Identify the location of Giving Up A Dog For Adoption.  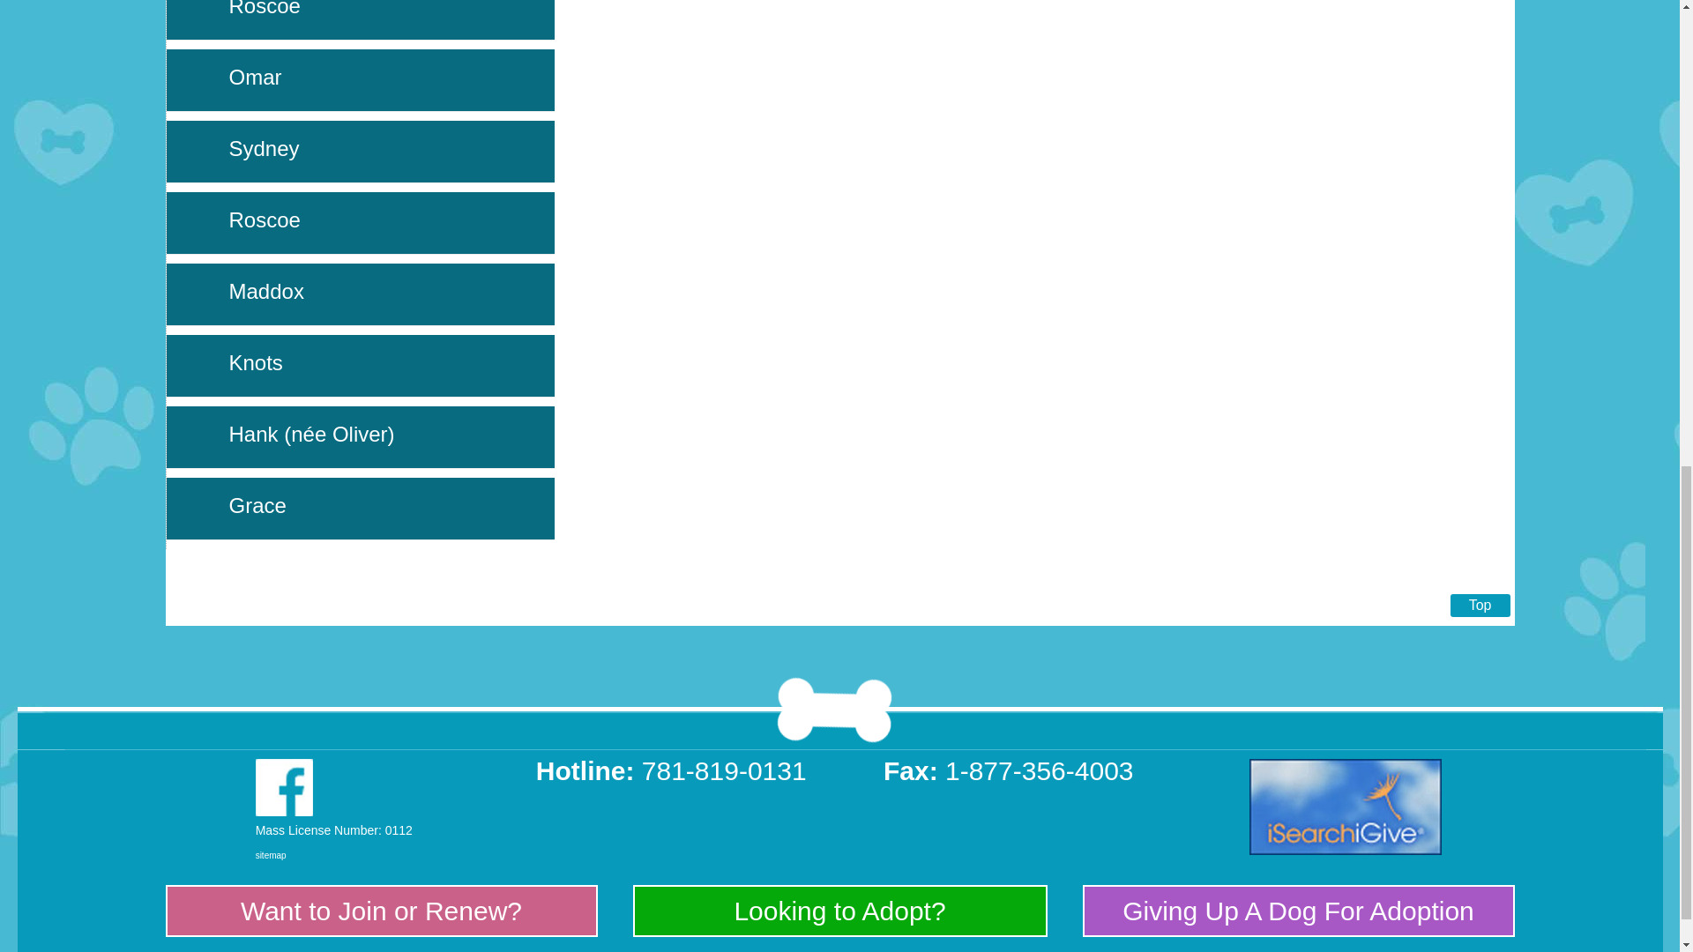
(1298, 911).